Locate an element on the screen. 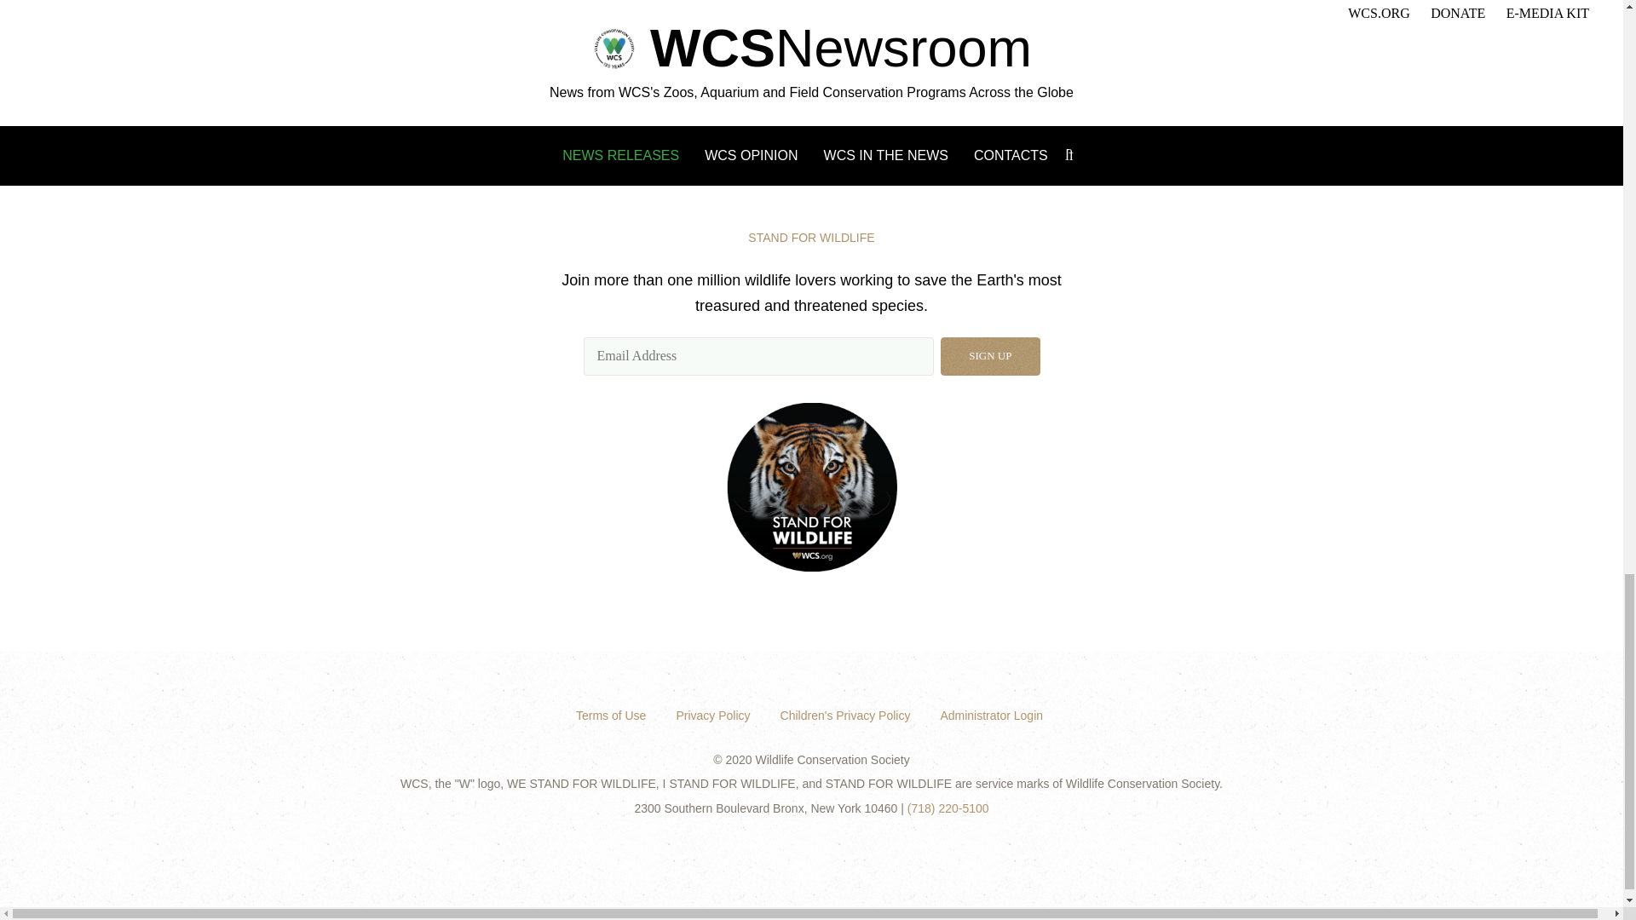  Administrator Login is located at coordinates (991, 715).